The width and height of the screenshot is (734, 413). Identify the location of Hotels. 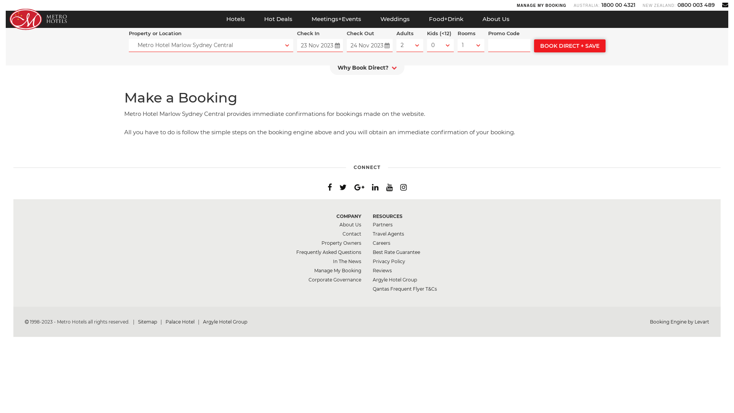
(235, 19).